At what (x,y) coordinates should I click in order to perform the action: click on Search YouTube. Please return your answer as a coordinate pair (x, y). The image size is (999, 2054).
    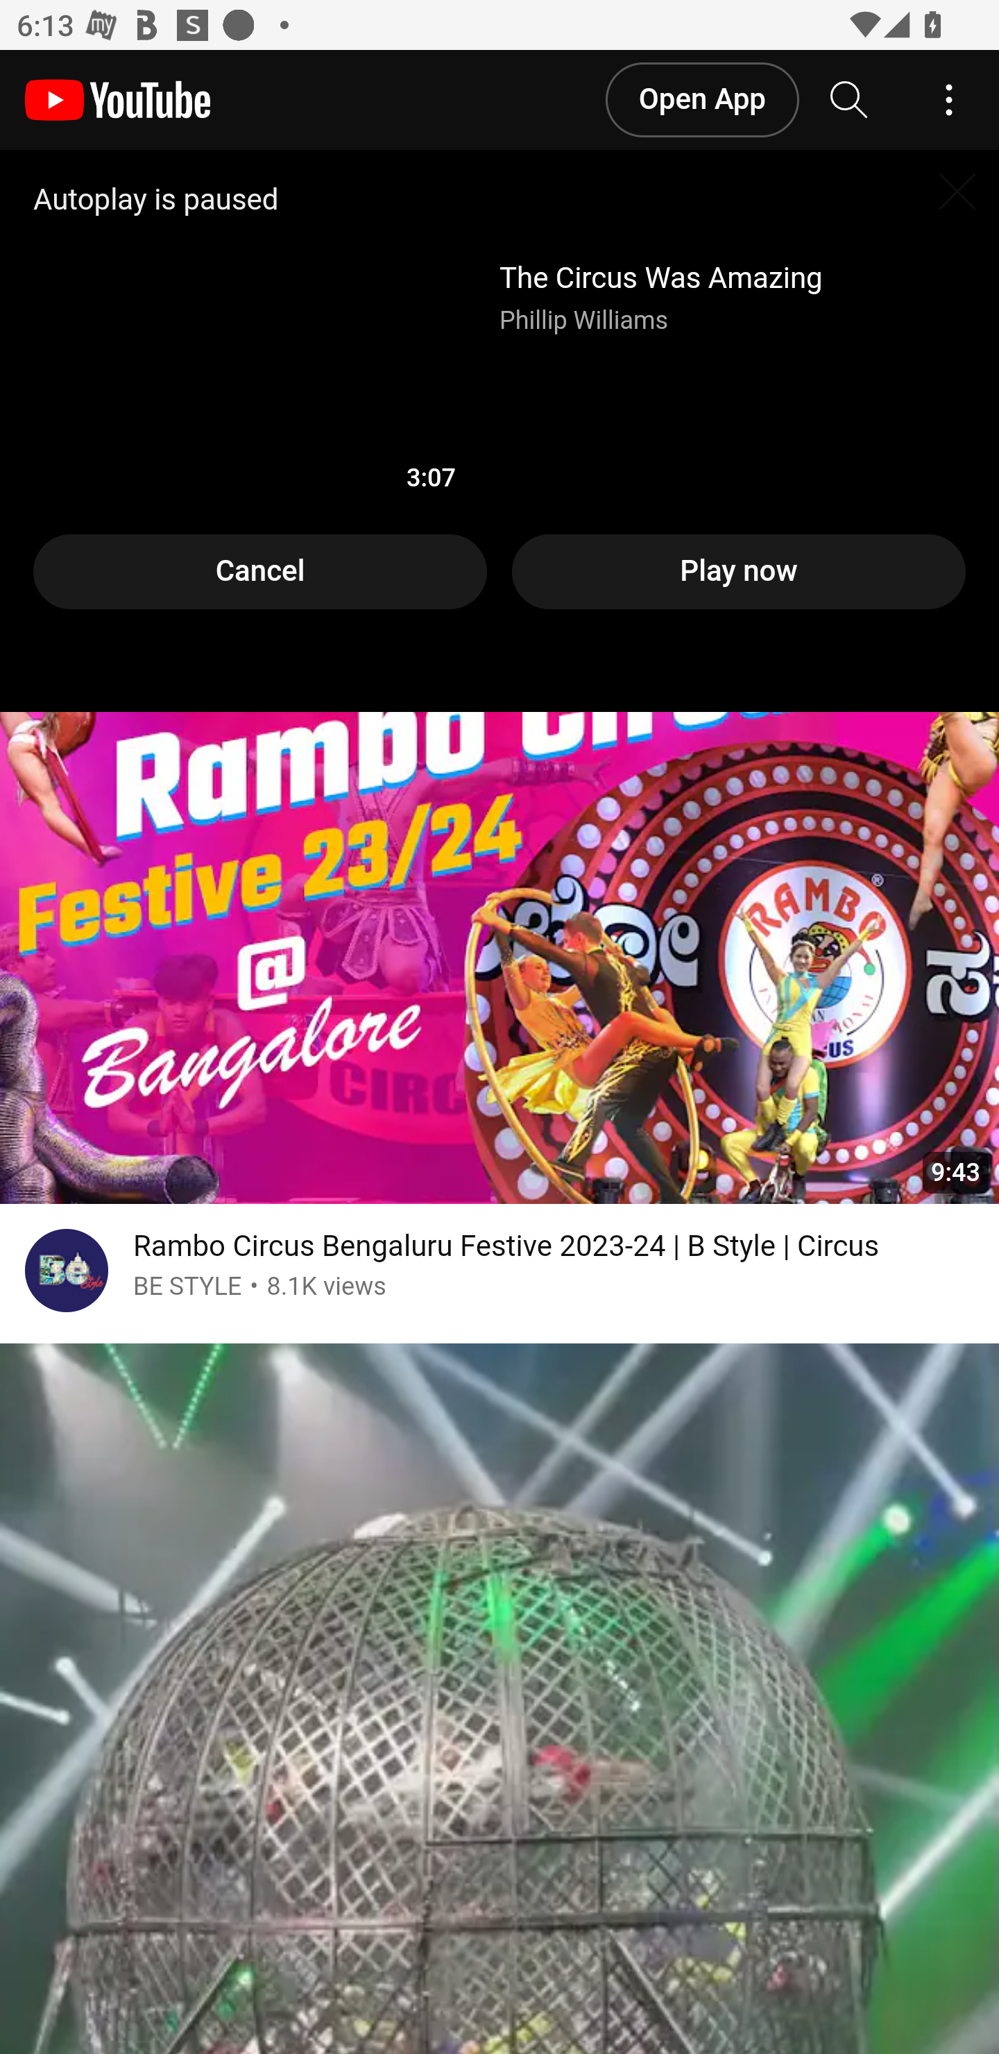
    Looking at the image, I should click on (849, 101).